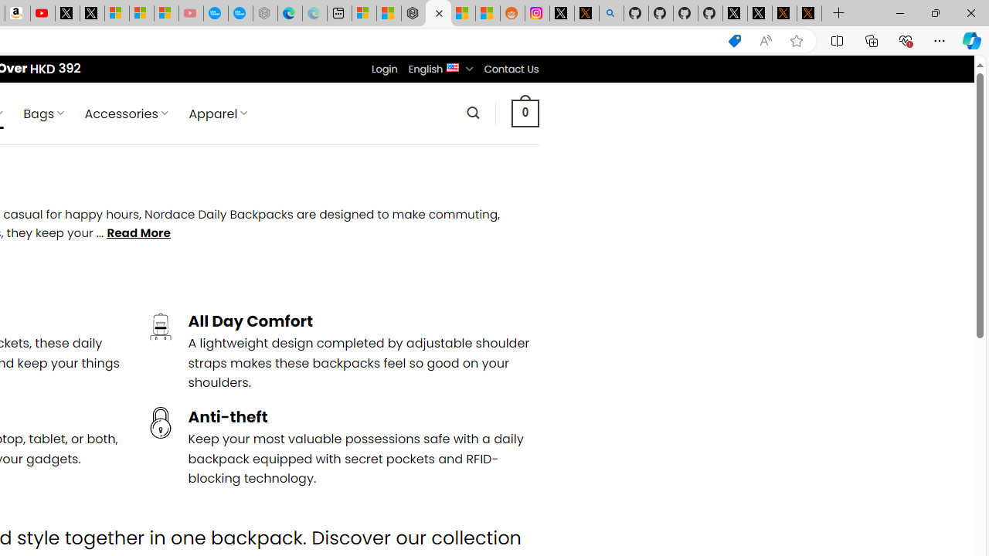  Describe the element at coordinates (525, 113) in the screenshot. I see `  0  ` at that location.